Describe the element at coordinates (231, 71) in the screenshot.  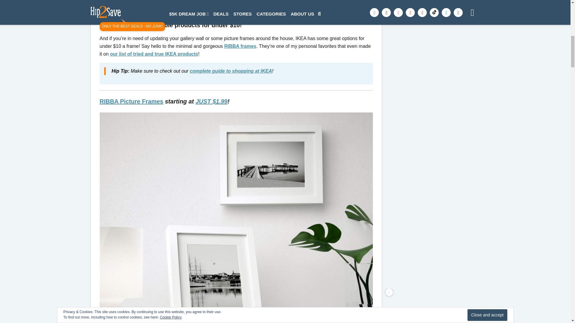
I see `complete guide to shopping at IKEA` at that location.